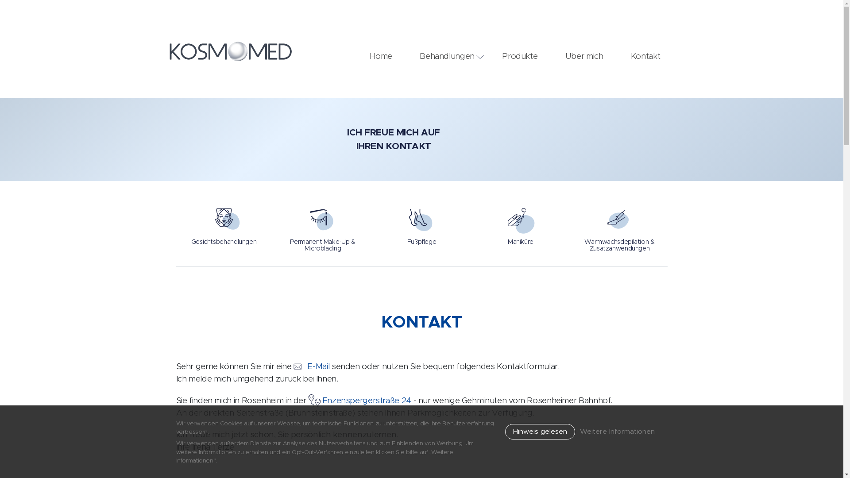 The image size is (850, 478). Describe the element at coordinates (620, 224) in the screenshot. I see `Warmwachsdepilation & Zusatzanwendungen` at that location.